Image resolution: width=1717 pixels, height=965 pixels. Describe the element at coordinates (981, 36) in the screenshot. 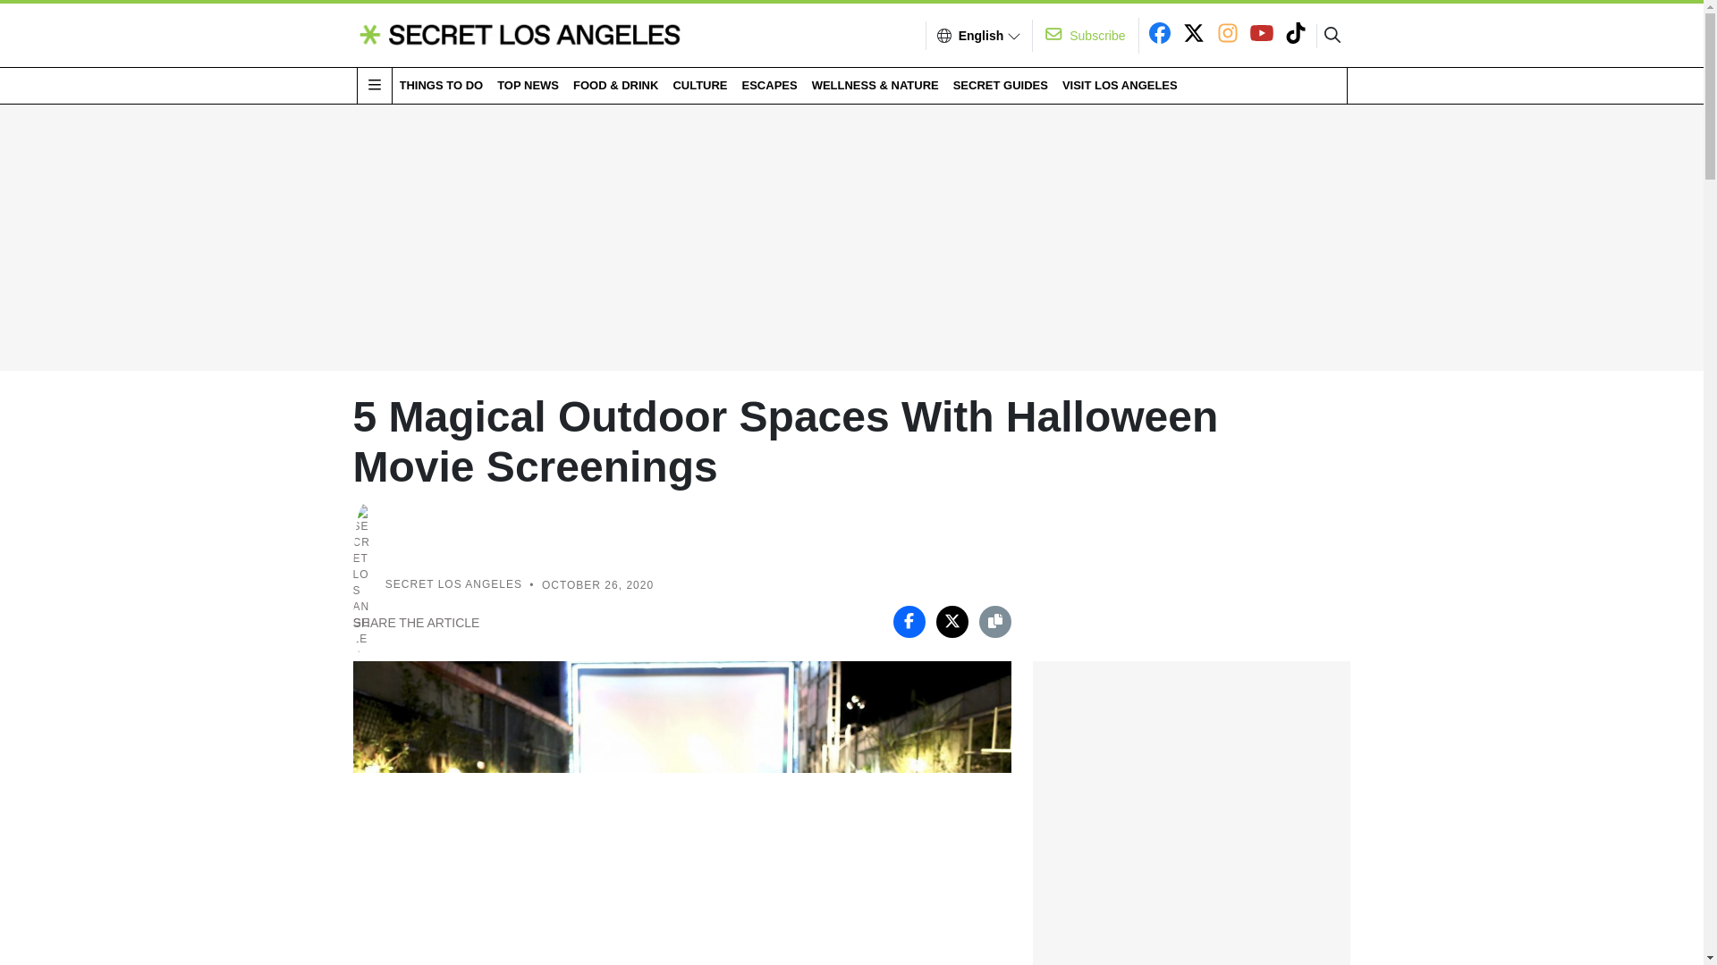

I see `English` at that location.